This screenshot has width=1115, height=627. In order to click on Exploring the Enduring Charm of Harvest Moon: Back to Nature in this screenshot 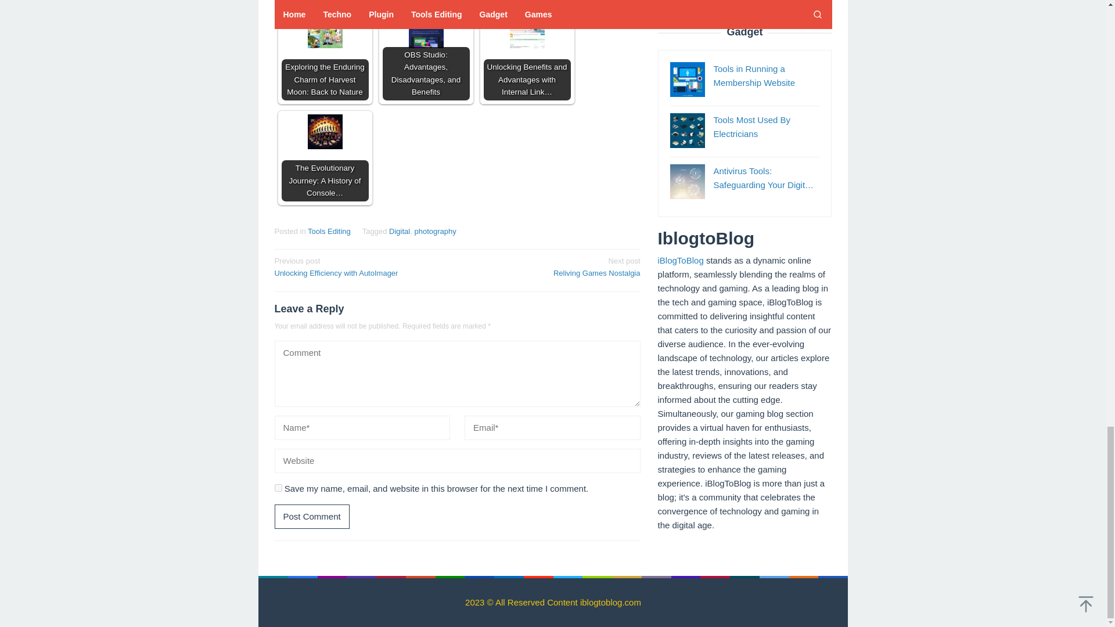, I will do `click(552, 266)`.